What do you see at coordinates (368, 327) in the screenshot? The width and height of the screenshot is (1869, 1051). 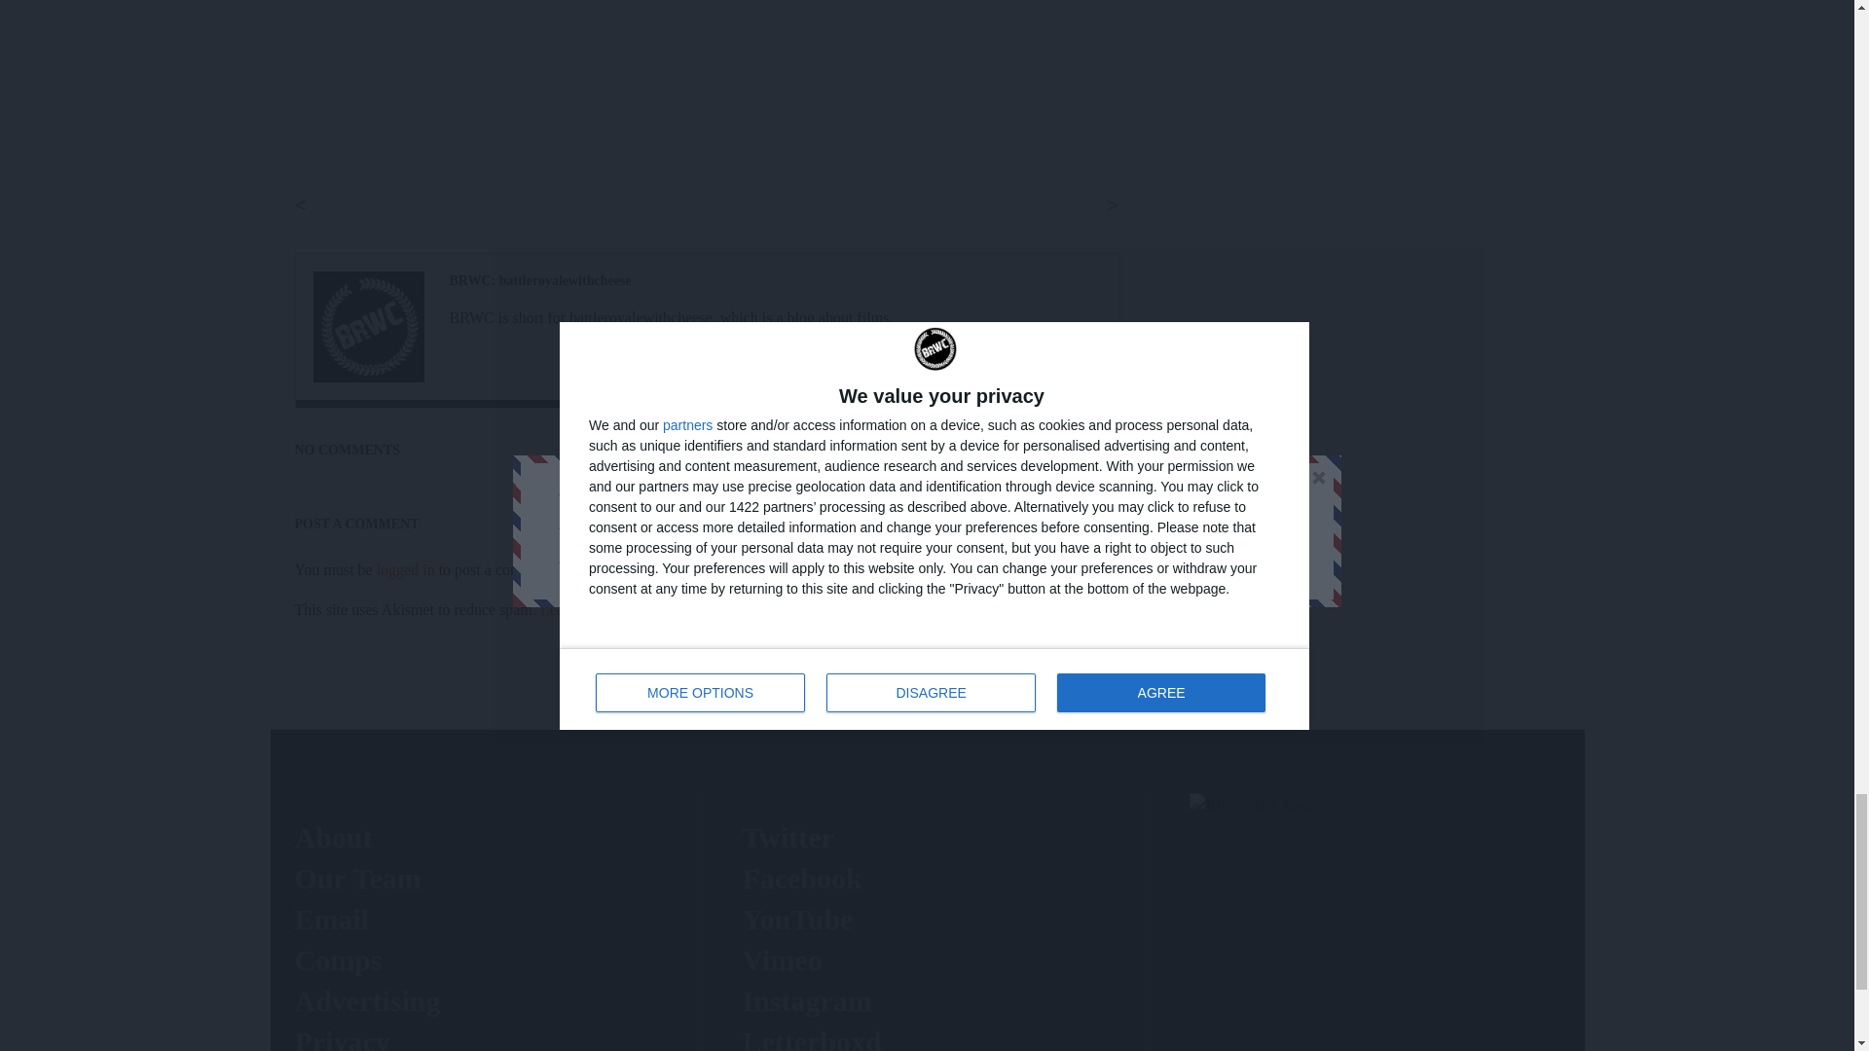 I see `Six Rounds: Review` at bounding box center [368, 327].